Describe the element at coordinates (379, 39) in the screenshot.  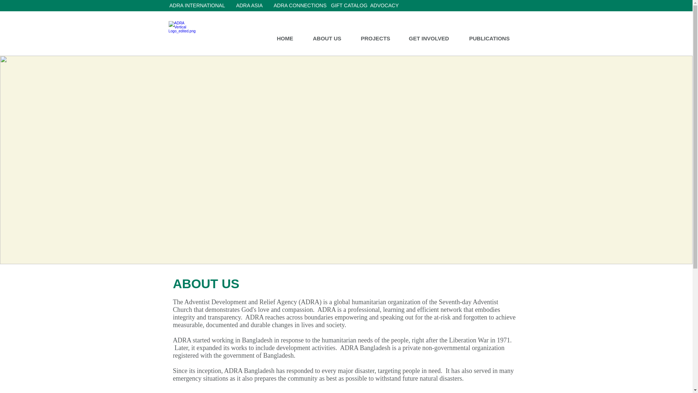
I see `PROJECTS` at that location.